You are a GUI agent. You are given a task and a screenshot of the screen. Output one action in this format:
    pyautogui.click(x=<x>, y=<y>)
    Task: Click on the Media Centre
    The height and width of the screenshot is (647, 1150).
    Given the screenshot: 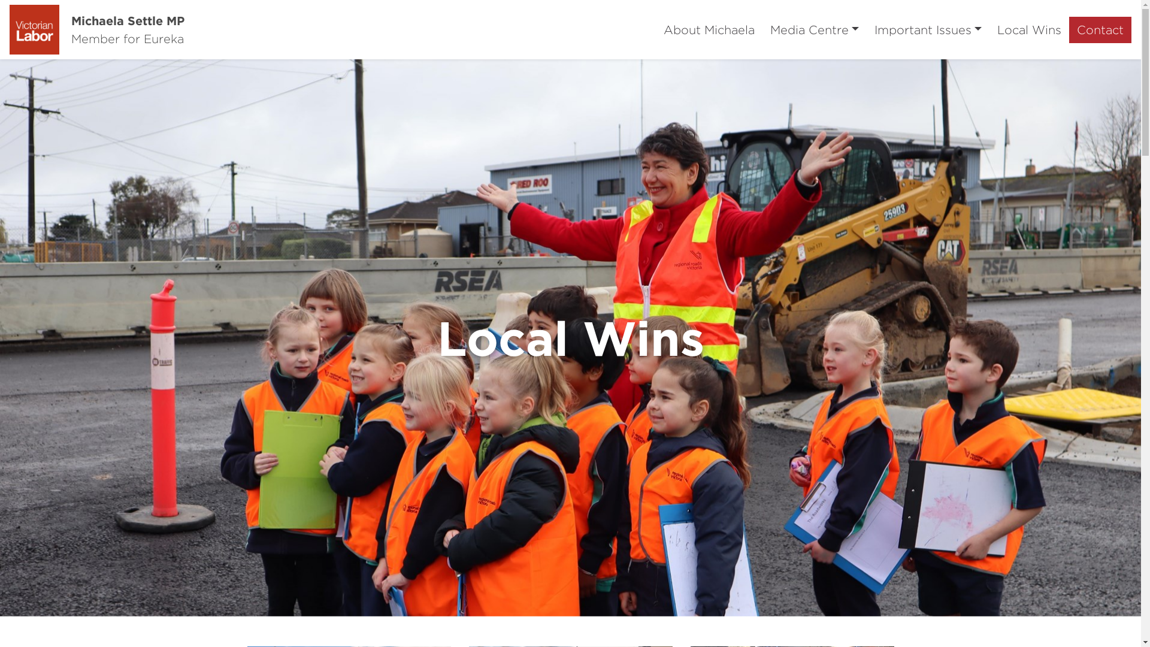 What is the action you would take?
    pyautogui.click(x=815, y=30)
    